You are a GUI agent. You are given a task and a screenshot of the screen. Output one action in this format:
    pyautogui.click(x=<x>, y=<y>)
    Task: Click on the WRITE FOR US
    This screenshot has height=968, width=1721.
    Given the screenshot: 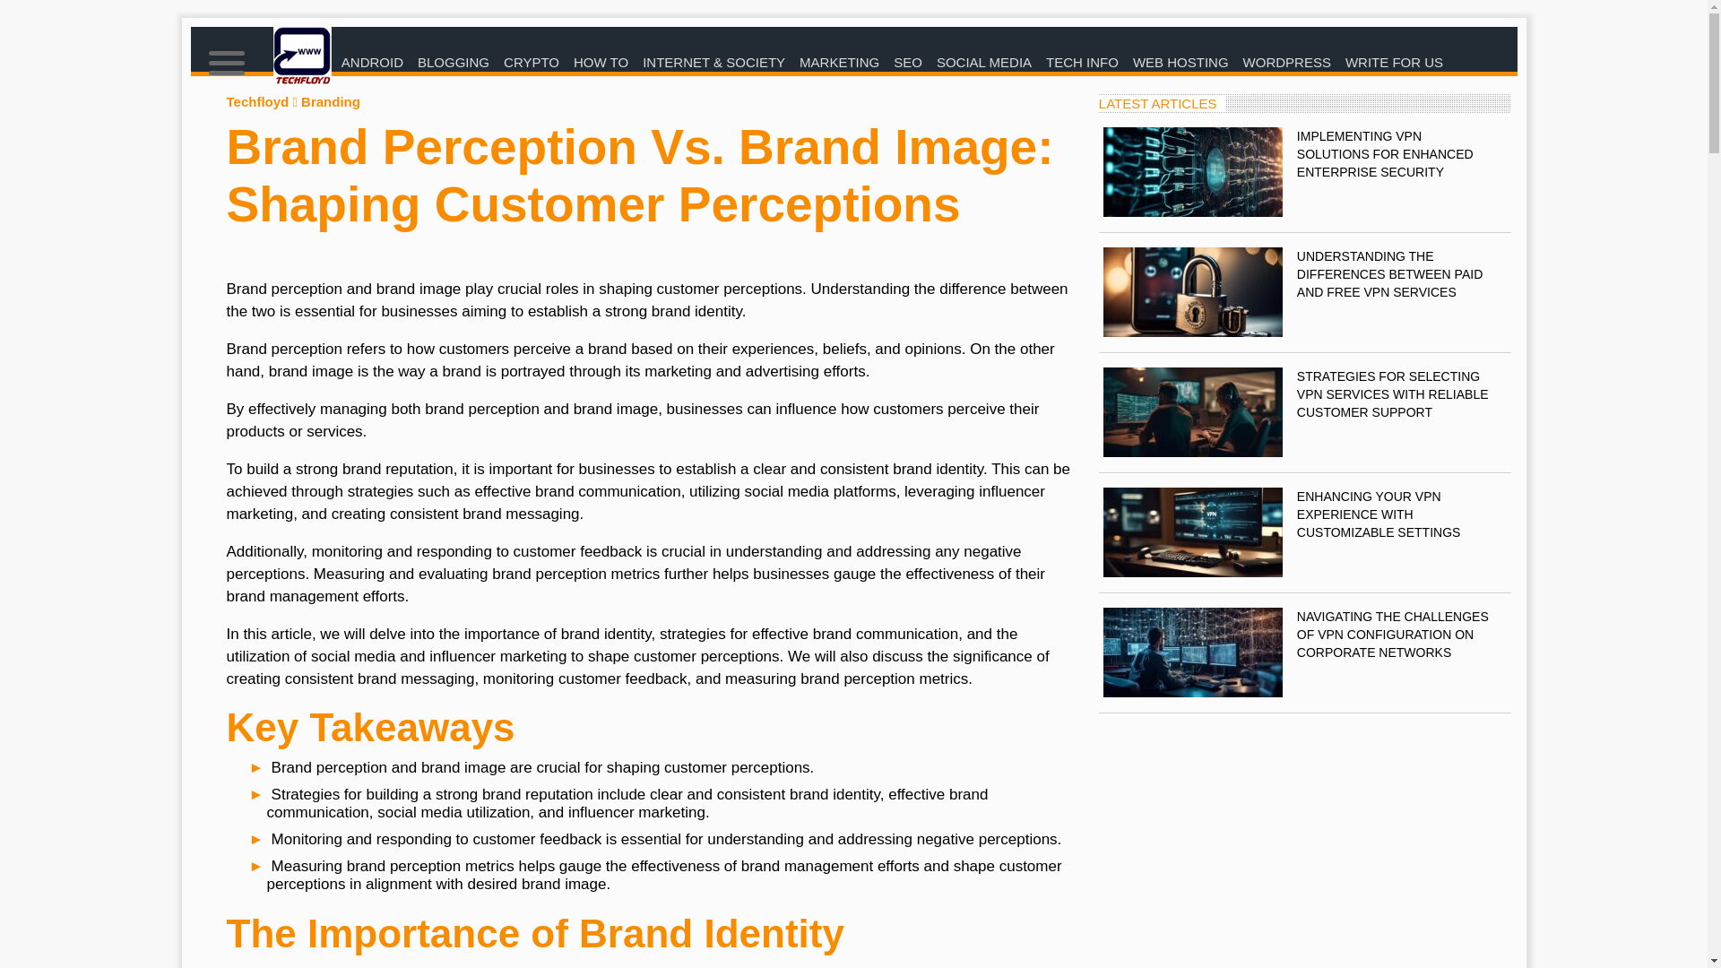 What is the action you would take?
    pyautogui.click(x=1395, y=63)
    